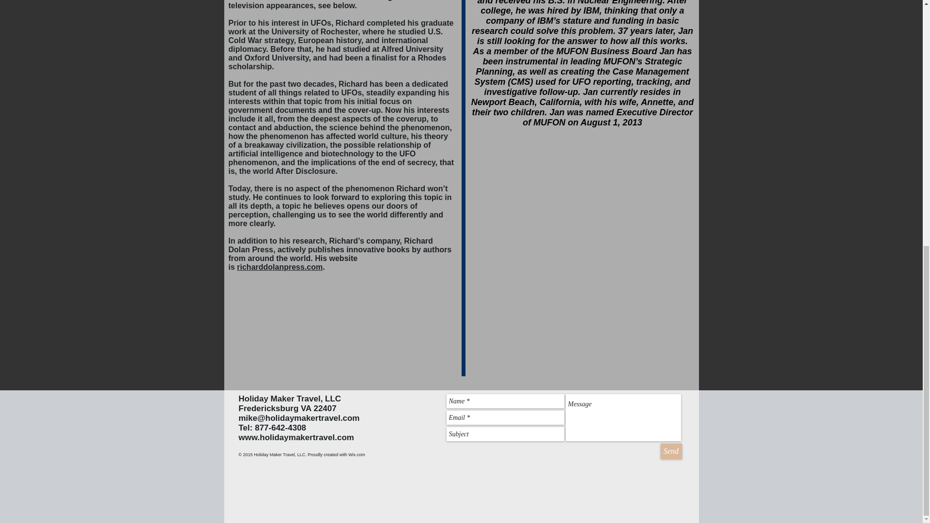  Describe the element at coordinates (356, 454) in the screenshot. I see `Wix.com` at that location.